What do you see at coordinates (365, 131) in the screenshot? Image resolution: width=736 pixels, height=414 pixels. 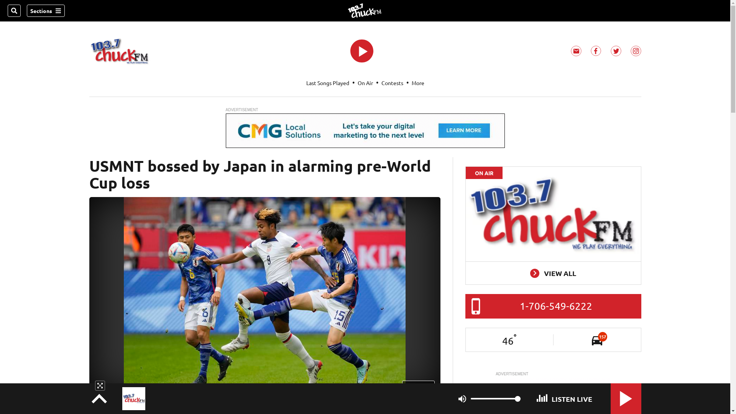 I see `3rd party ad content` at bounding box center [365, 131].